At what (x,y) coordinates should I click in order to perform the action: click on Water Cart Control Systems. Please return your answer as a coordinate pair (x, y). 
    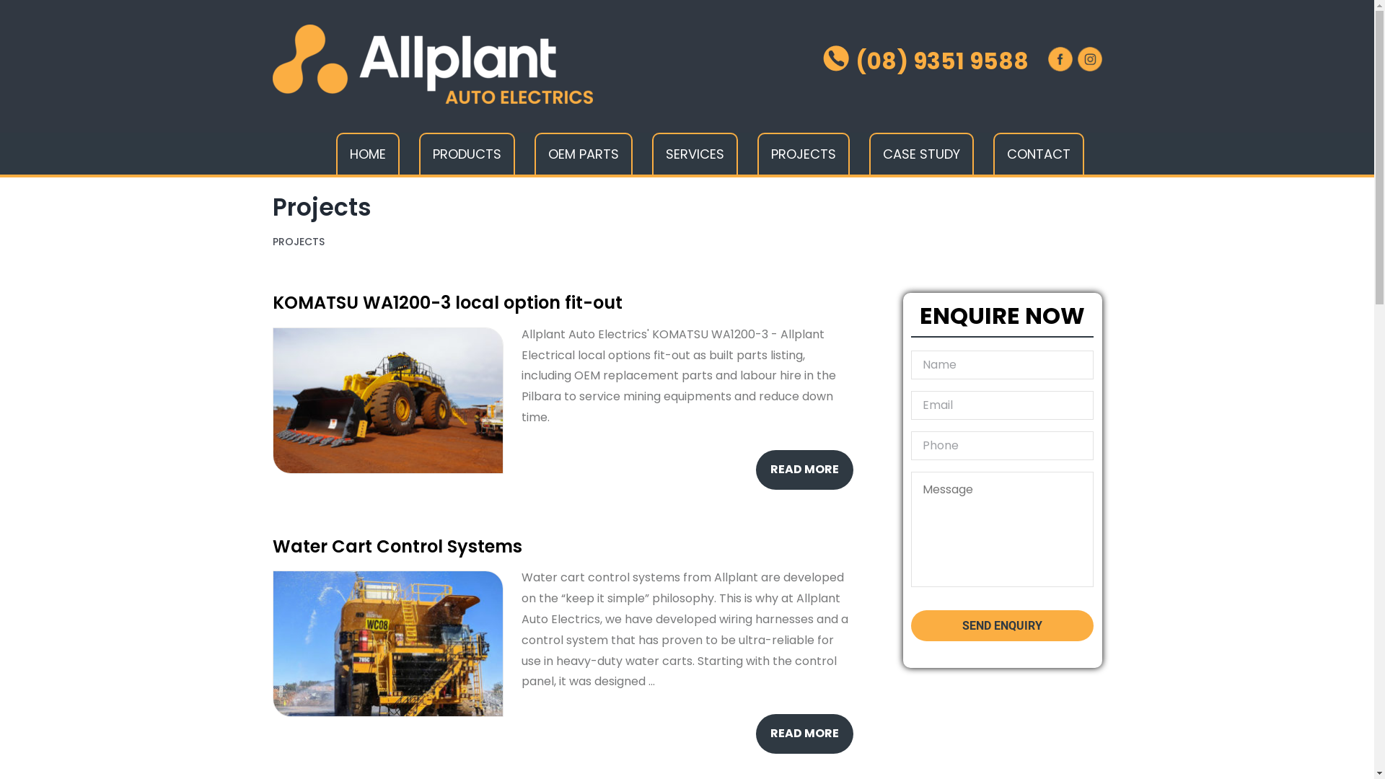
    Looking at the image, I should click on (397, 547).